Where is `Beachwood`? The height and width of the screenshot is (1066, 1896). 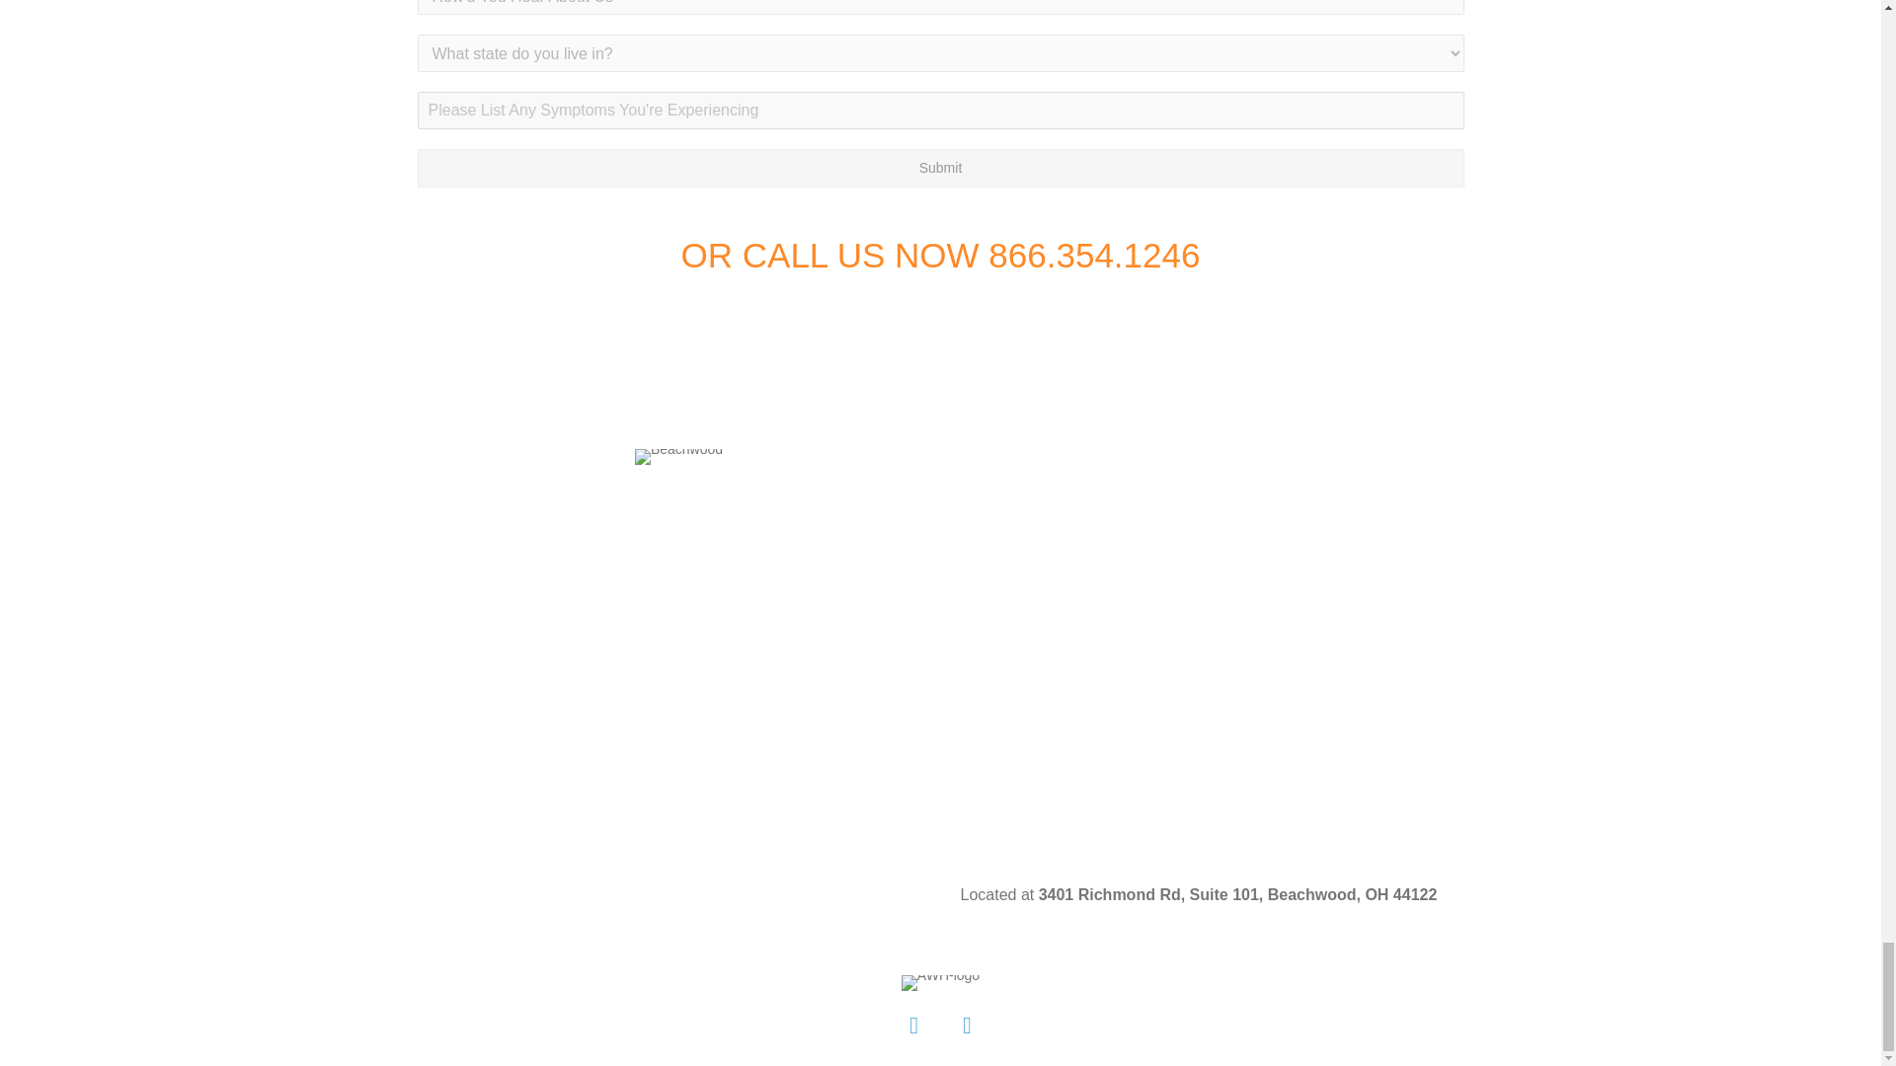 Beachwood is located at coordinates (678, 456).